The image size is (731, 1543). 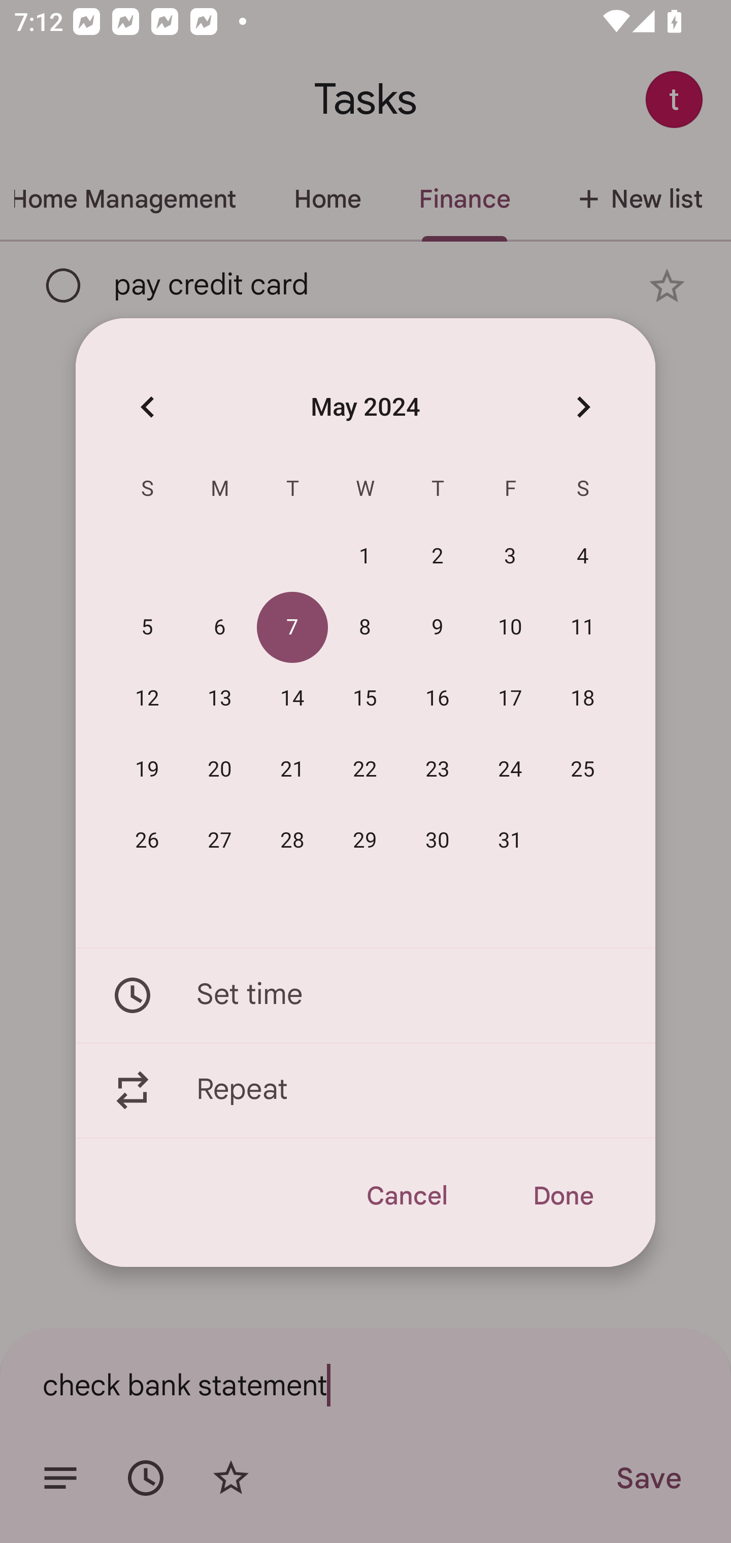 I want to click on 2 02 May 2024, so click(x=438, y=557).